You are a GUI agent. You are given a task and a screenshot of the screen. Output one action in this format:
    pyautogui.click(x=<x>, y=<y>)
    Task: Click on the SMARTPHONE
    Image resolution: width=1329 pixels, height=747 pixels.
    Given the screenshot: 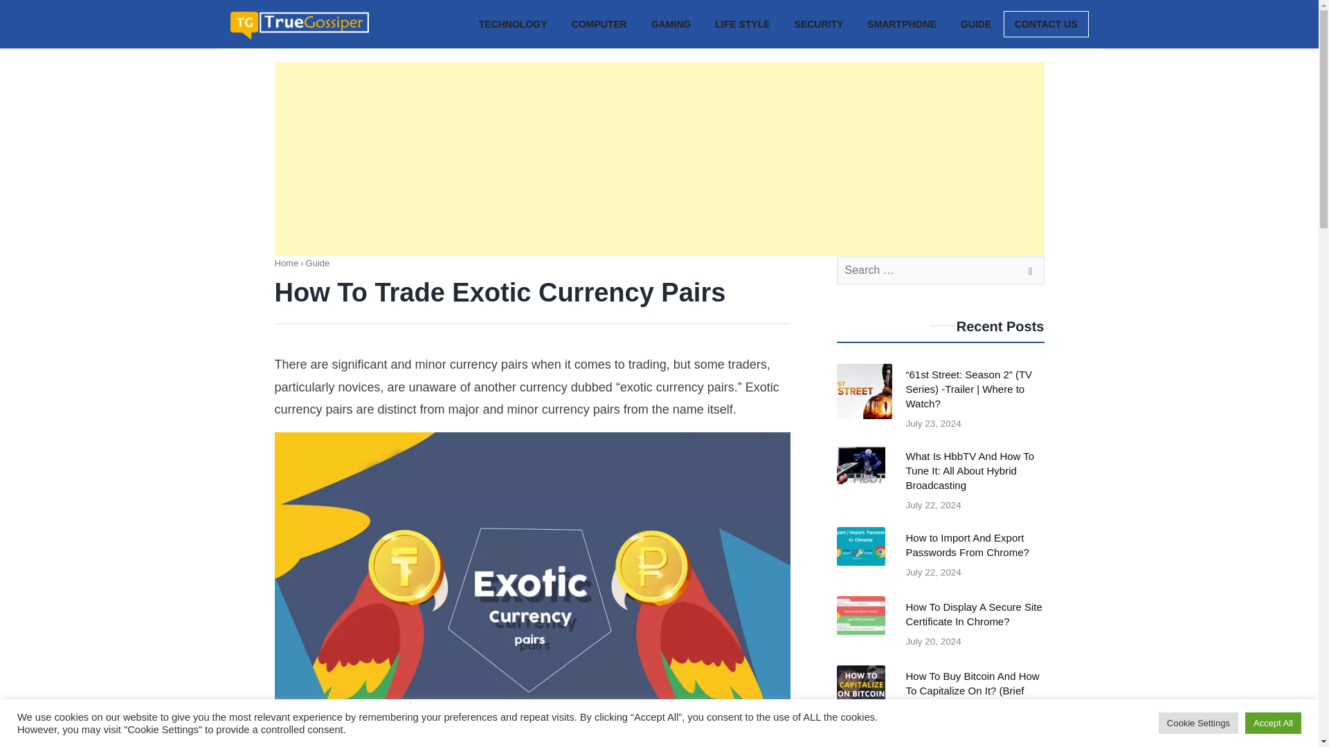 What is the action you would take?
    pyautogui.click(x=902, y=23)
    